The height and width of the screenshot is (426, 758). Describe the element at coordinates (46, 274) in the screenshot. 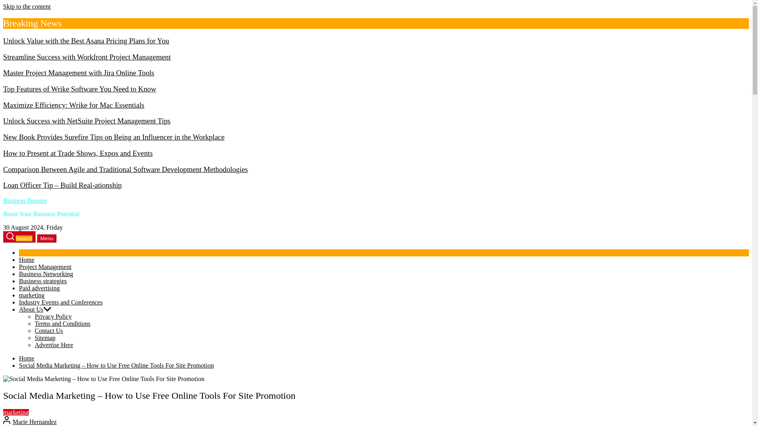

I see `Business Networking` at that location.